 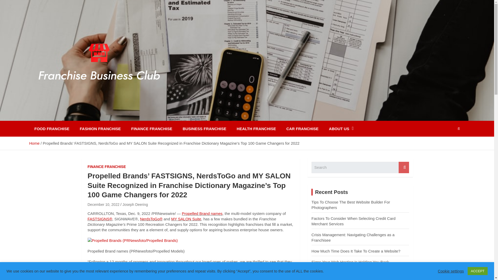 What do you see at coordinates (103, 204) in the screenshot?
I see `December 10, 2022` at bounding box center [103, 204].